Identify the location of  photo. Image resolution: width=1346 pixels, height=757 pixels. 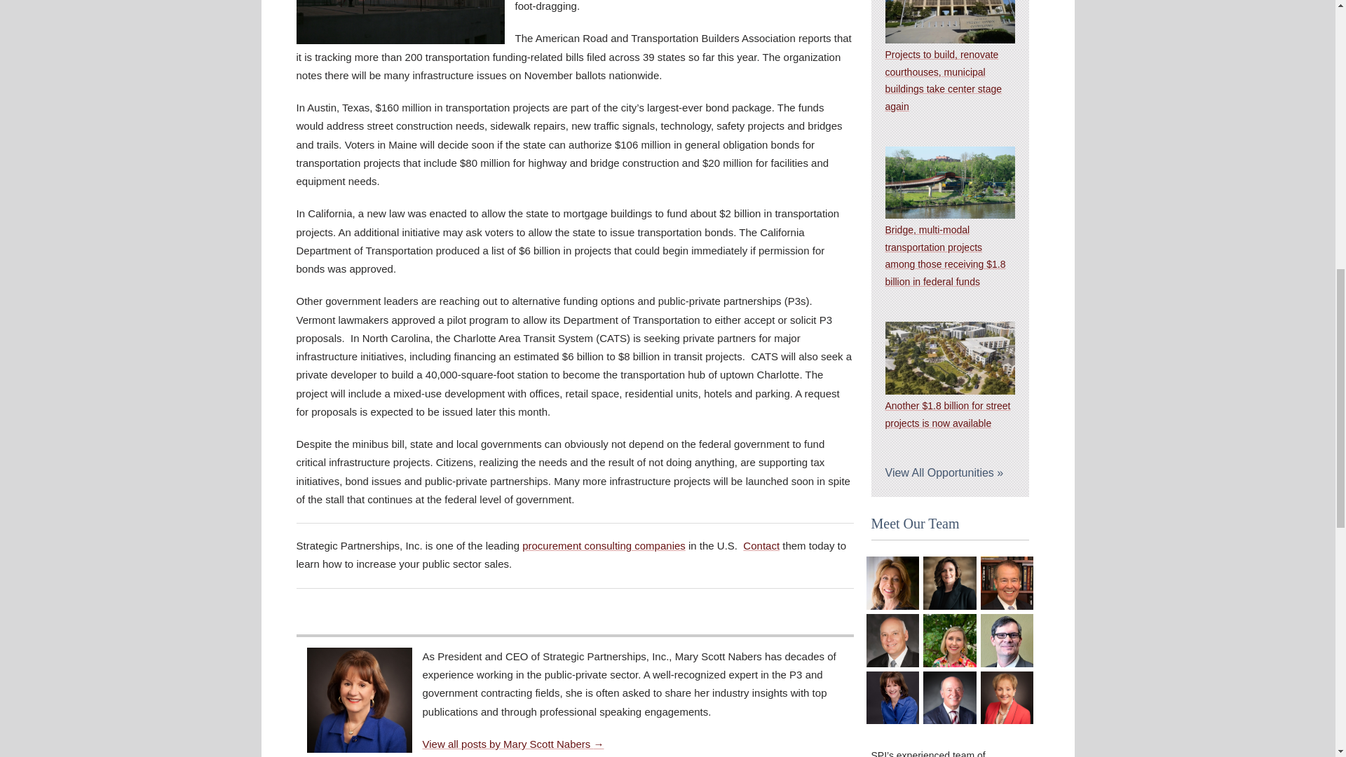
(949, 21).